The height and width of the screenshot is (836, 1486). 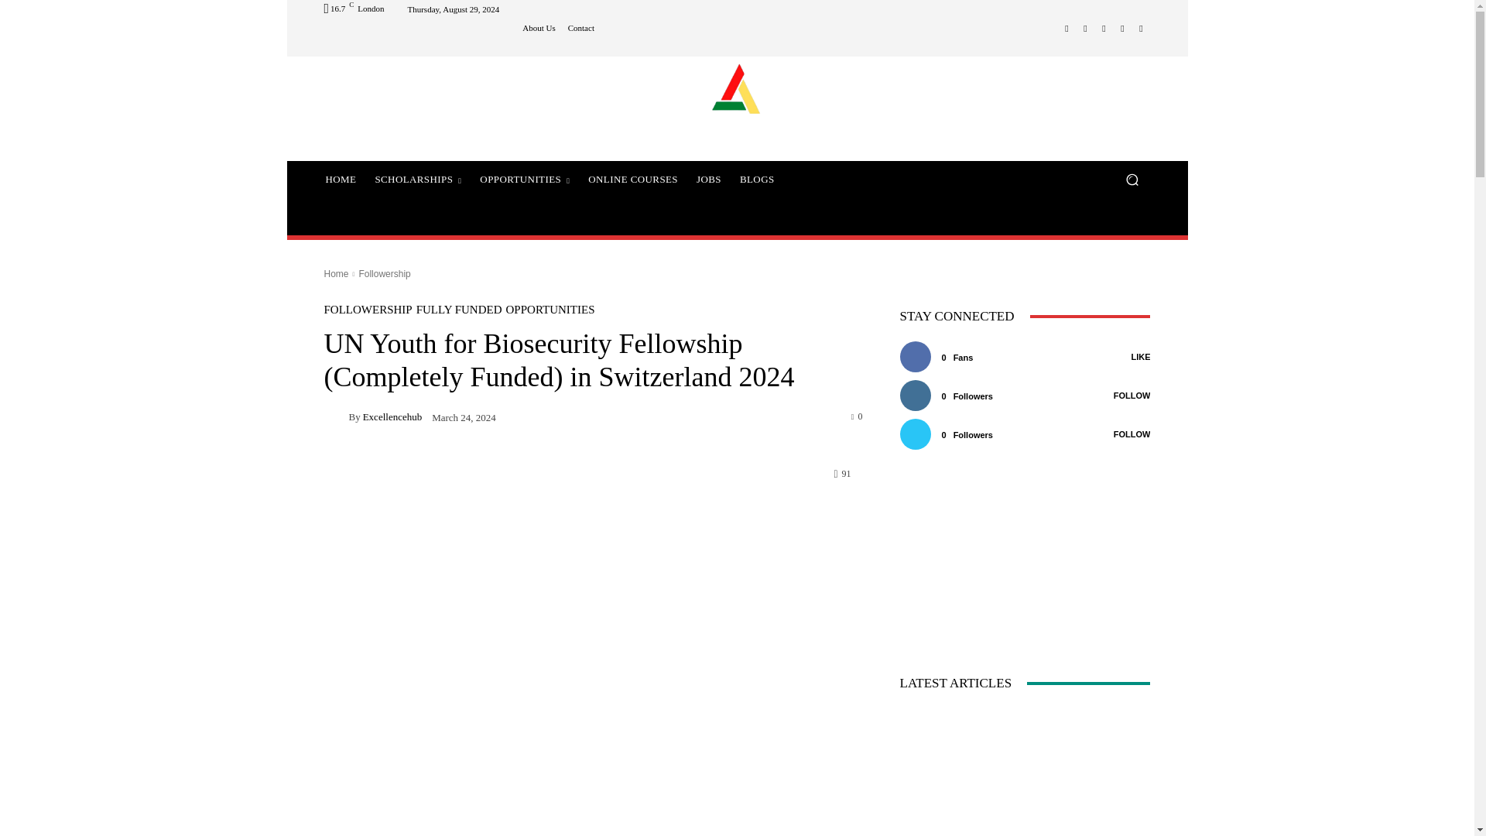 I want to click on Contact, so click(x=580, y=28).